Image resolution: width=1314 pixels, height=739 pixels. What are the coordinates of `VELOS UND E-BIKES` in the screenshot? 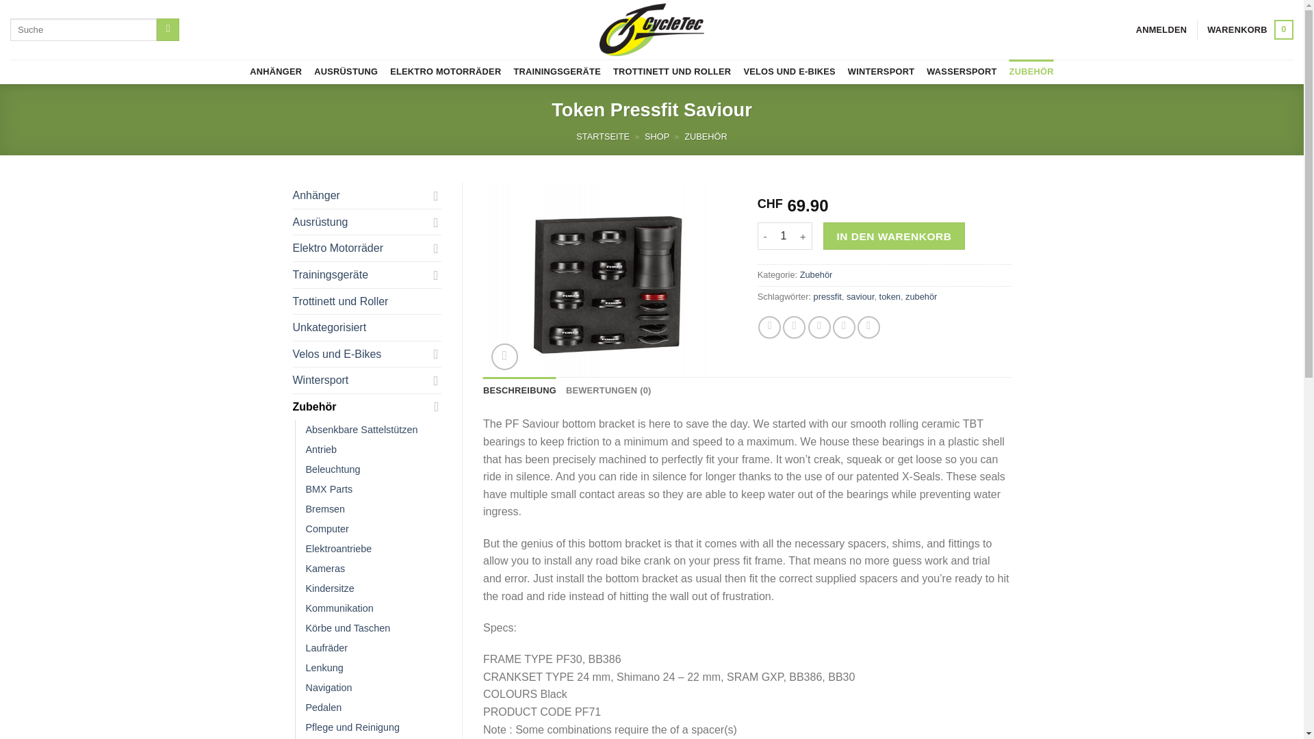 It's located at (788, 72).